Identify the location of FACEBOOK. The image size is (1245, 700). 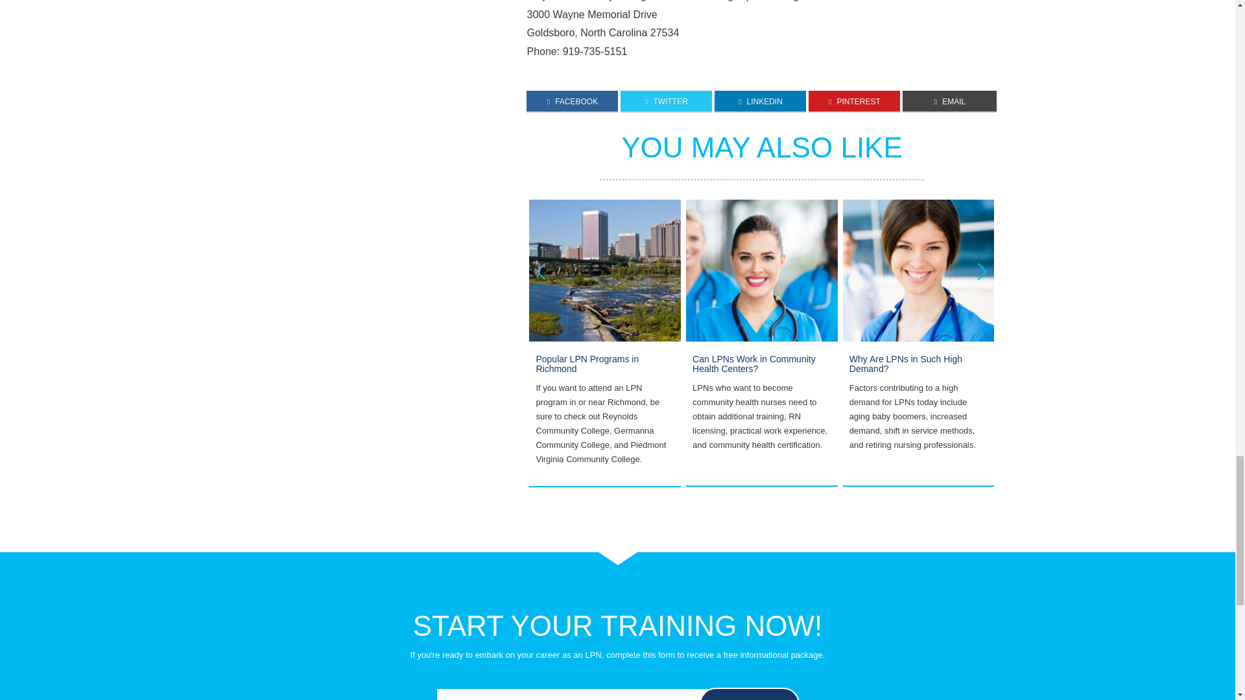
(572, 101).